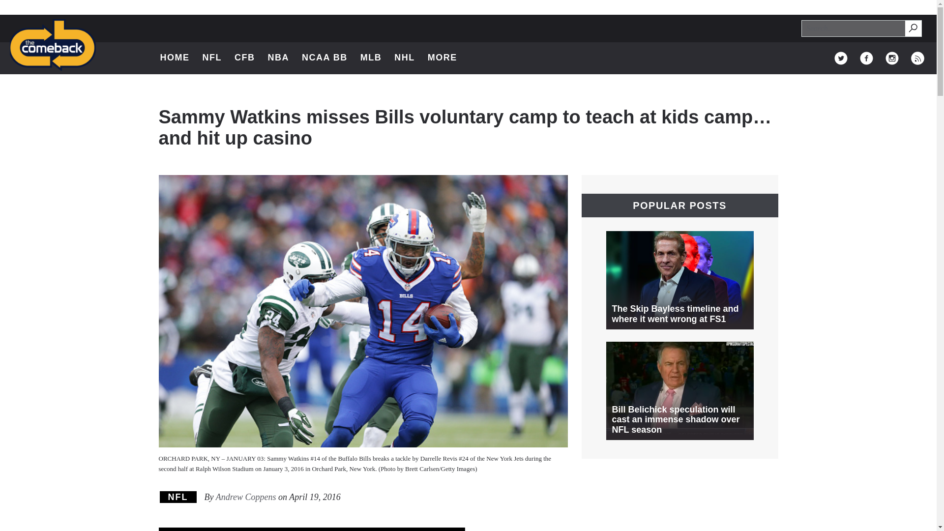 The image size is (944, 531). Describe the element at coordinates (917, 58) in the screenshot. I see `MORE` at that location.